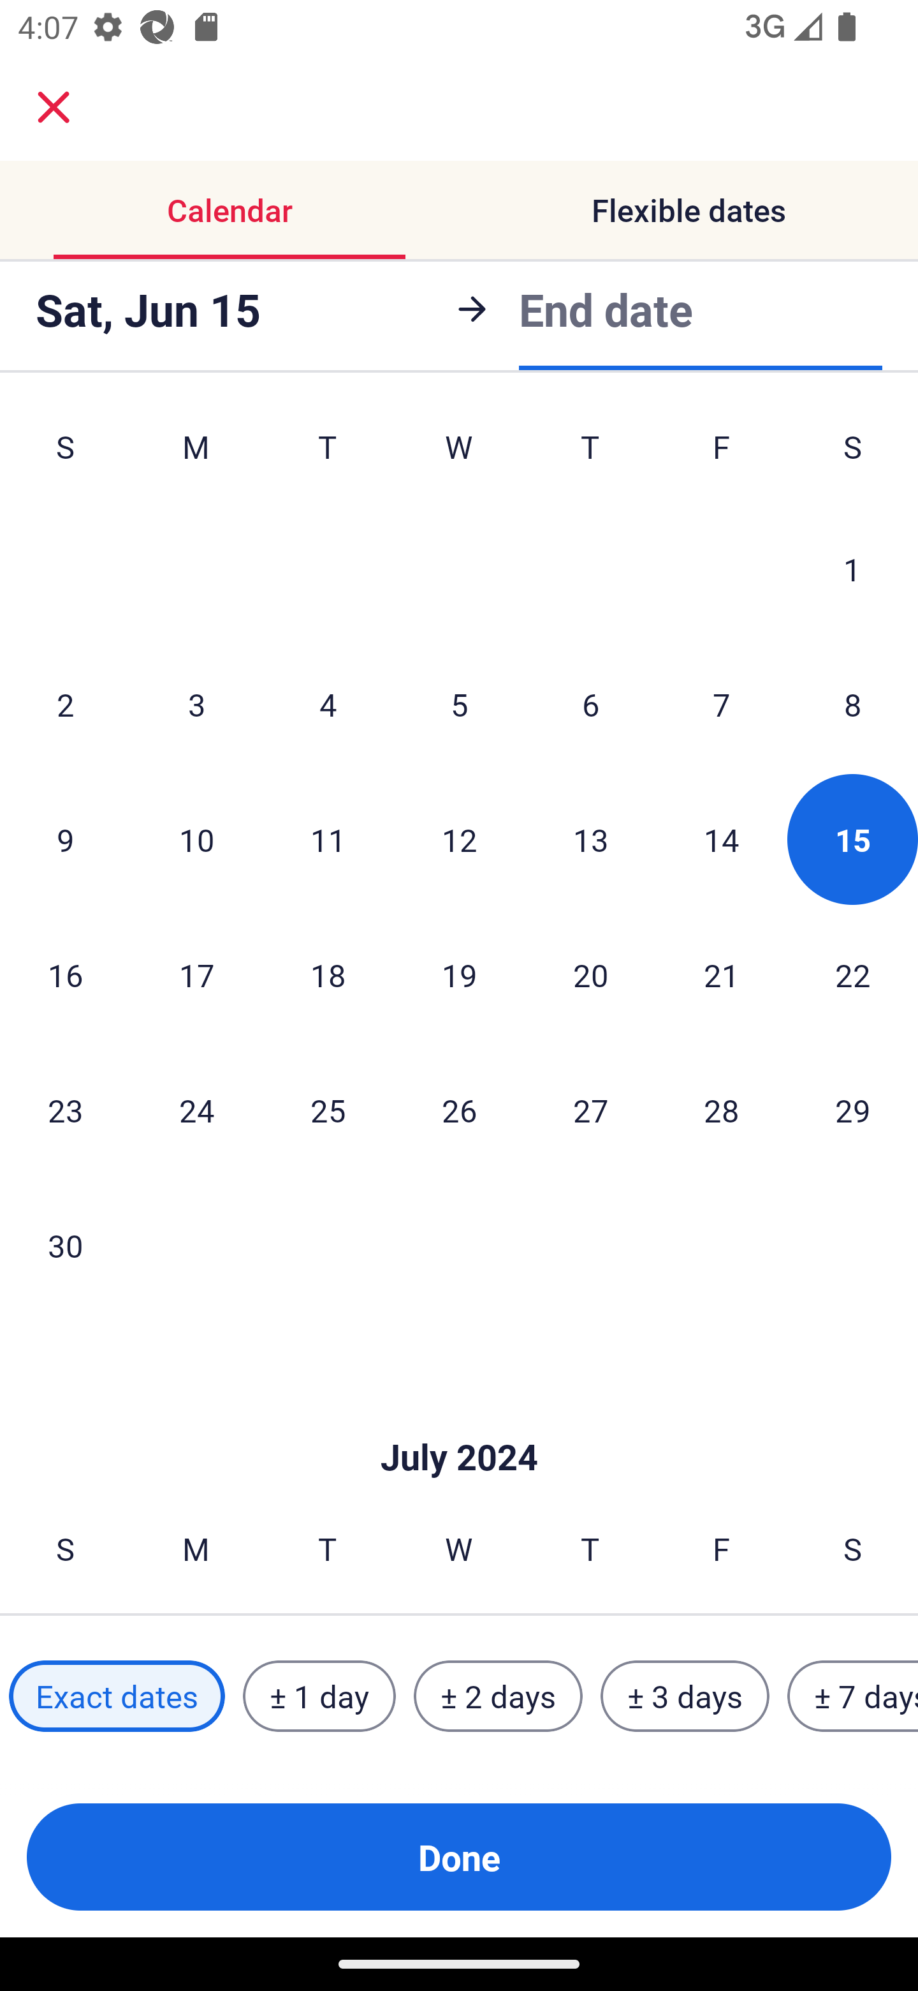 The height and width of the screenshot is (1991, 918). Describe the element at coordinates (65, 1110) in the screenshot. I see `23 Sunday, June 23, 2024` at that location.